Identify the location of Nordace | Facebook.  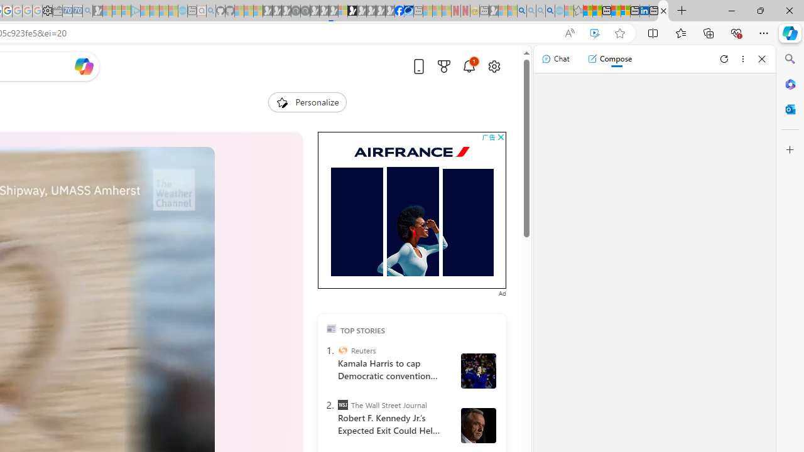
(399, 11).